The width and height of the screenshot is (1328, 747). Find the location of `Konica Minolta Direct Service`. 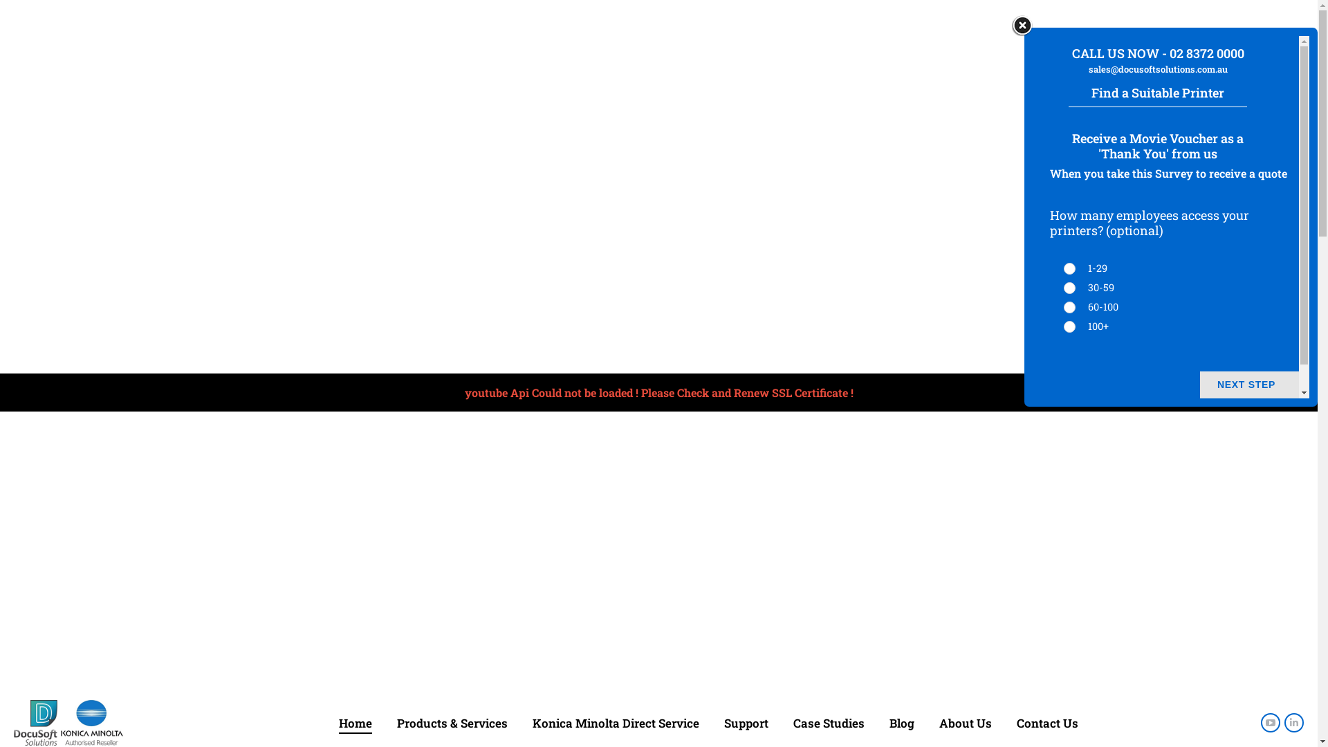

Konica Minolta Direct Service is located at coordinates (616, 723).